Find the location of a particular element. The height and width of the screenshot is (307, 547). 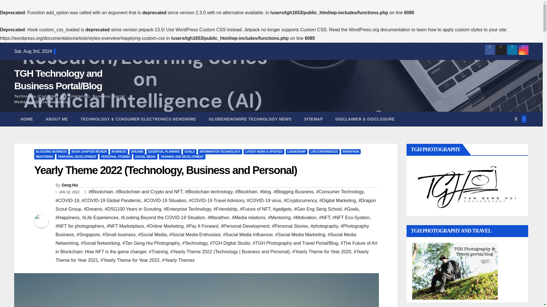

ABOUT ME is located at coordinates (57, 119).